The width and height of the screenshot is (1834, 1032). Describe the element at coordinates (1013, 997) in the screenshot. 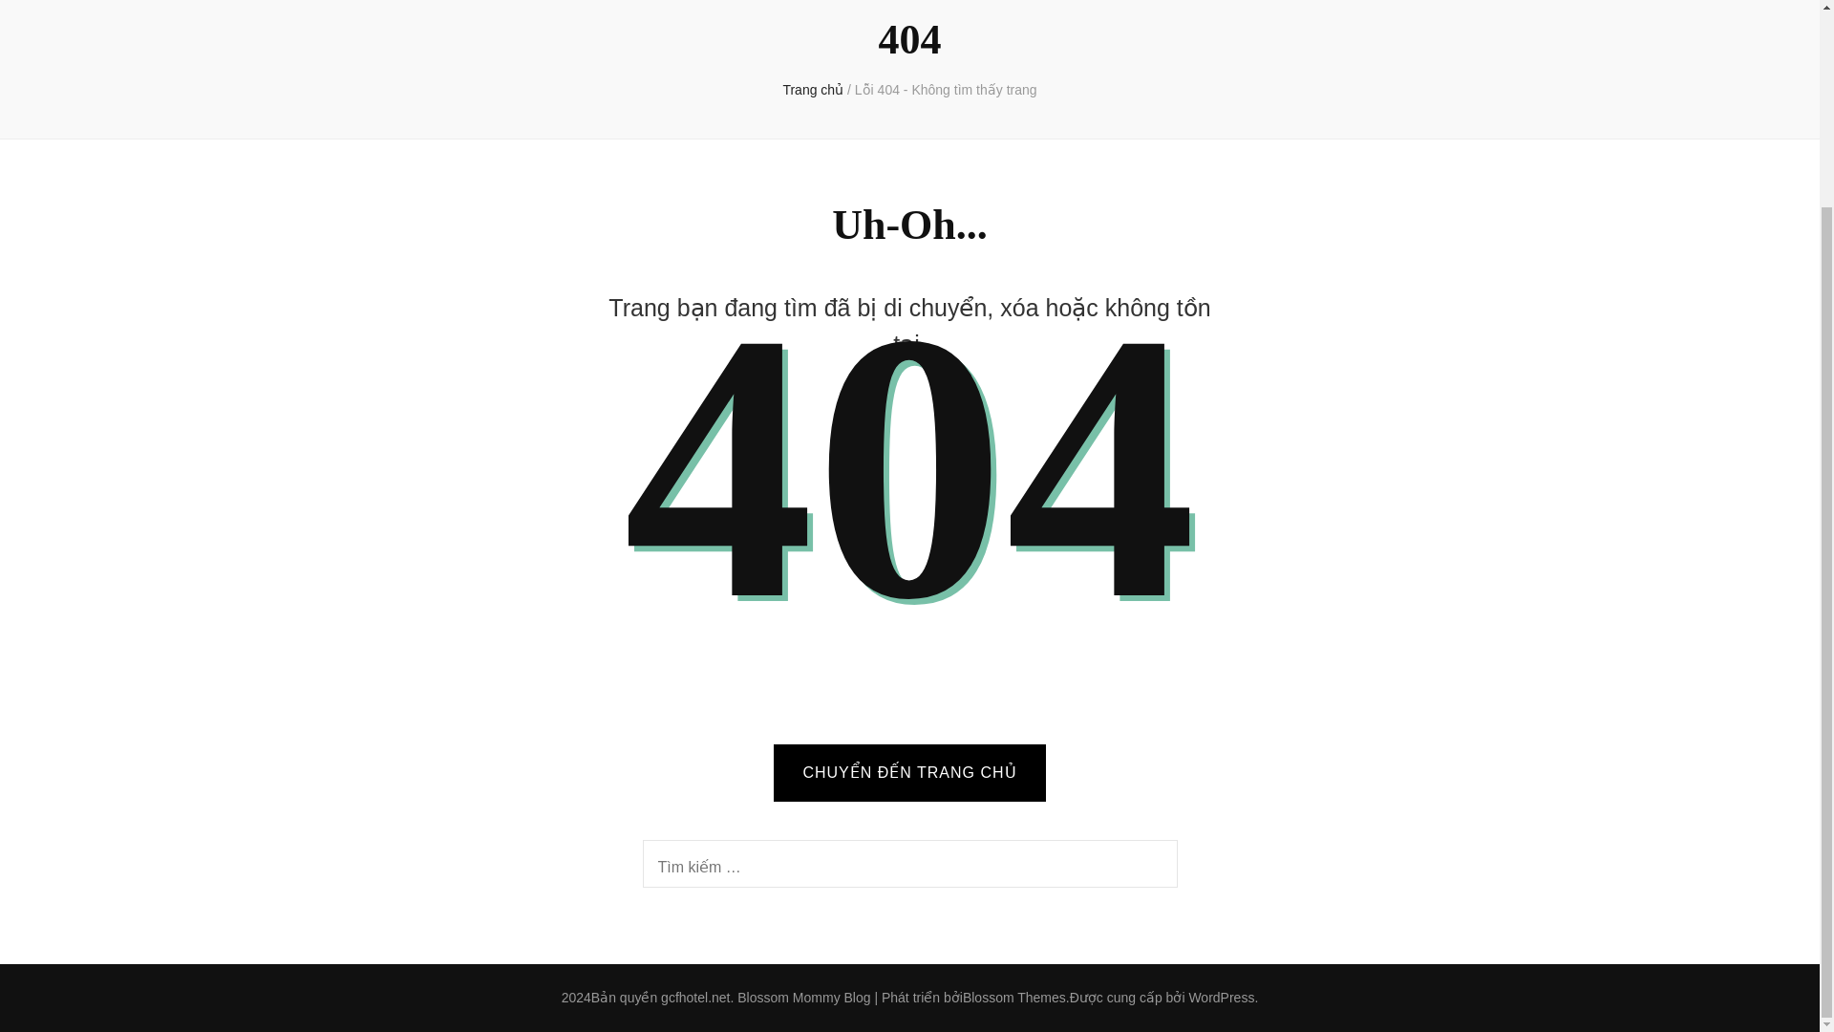

I see `Blossom Themes` at that location.